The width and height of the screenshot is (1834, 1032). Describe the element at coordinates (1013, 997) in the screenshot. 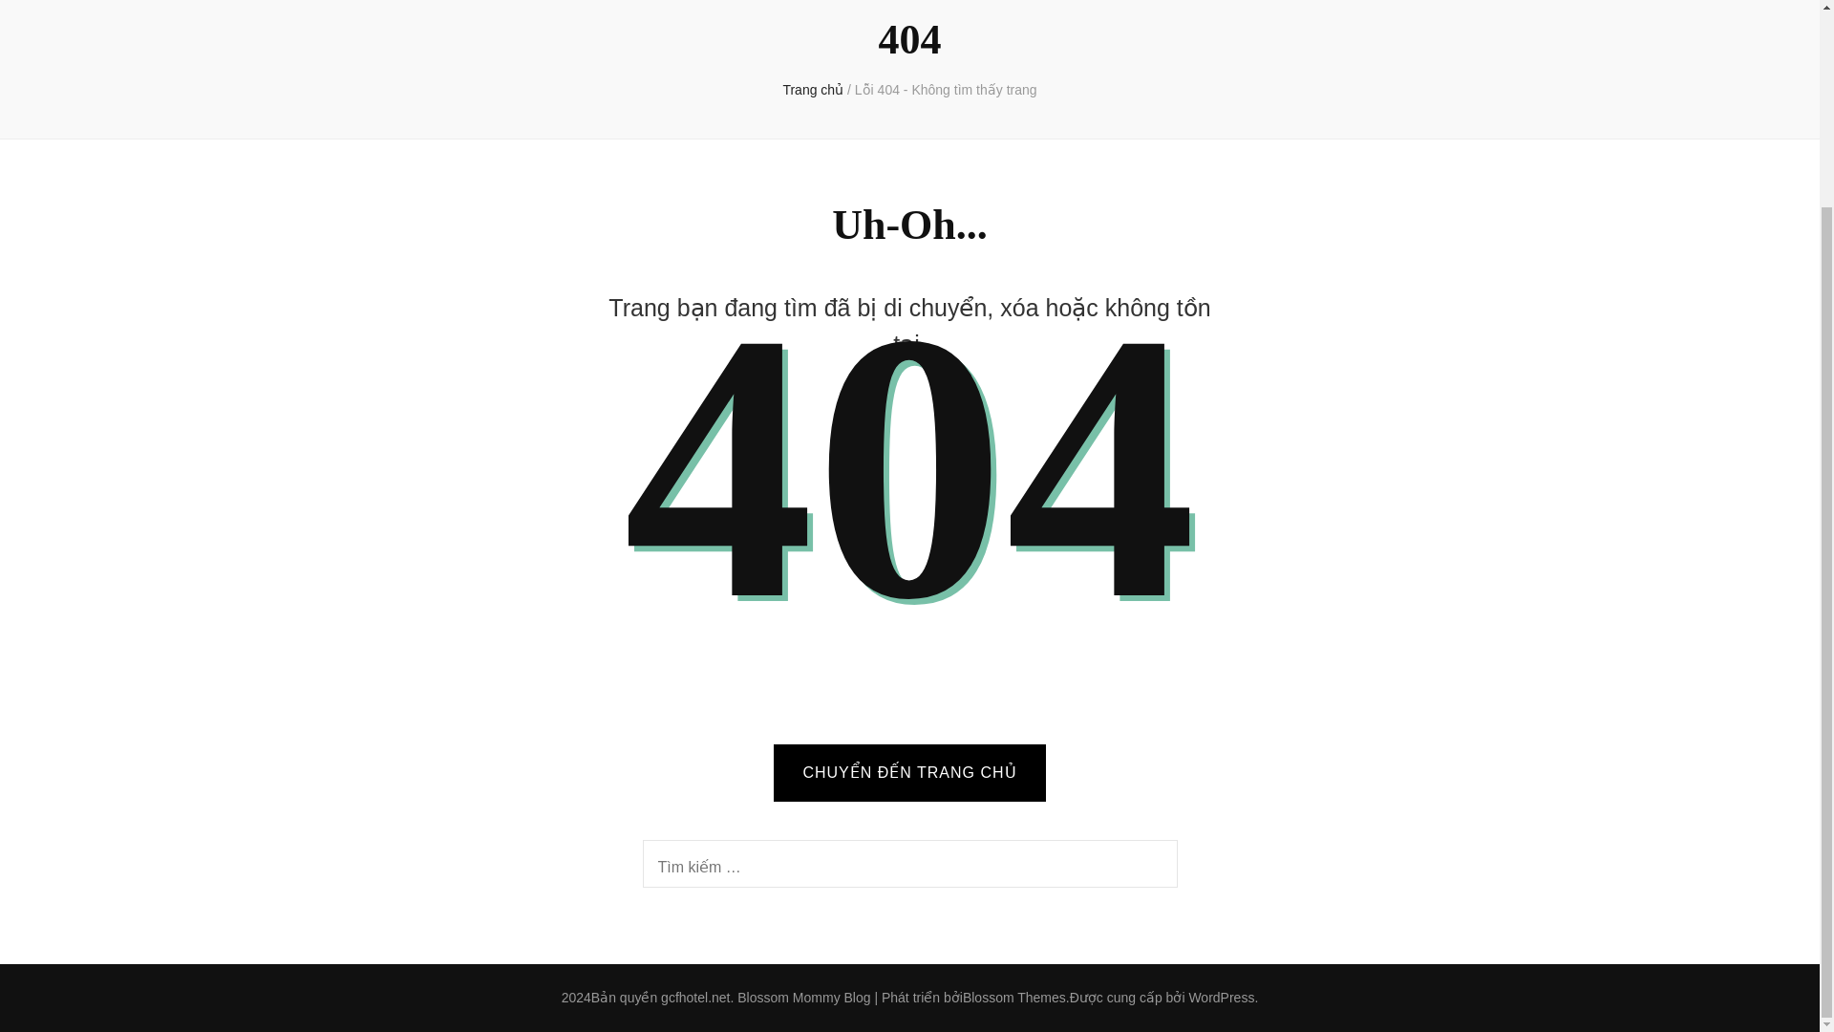

I see `Blossom Themes` at that location.